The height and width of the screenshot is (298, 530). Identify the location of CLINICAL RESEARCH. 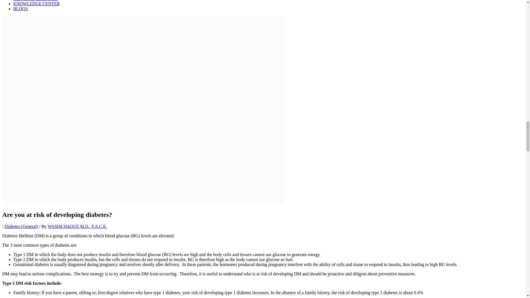
(35, 1).